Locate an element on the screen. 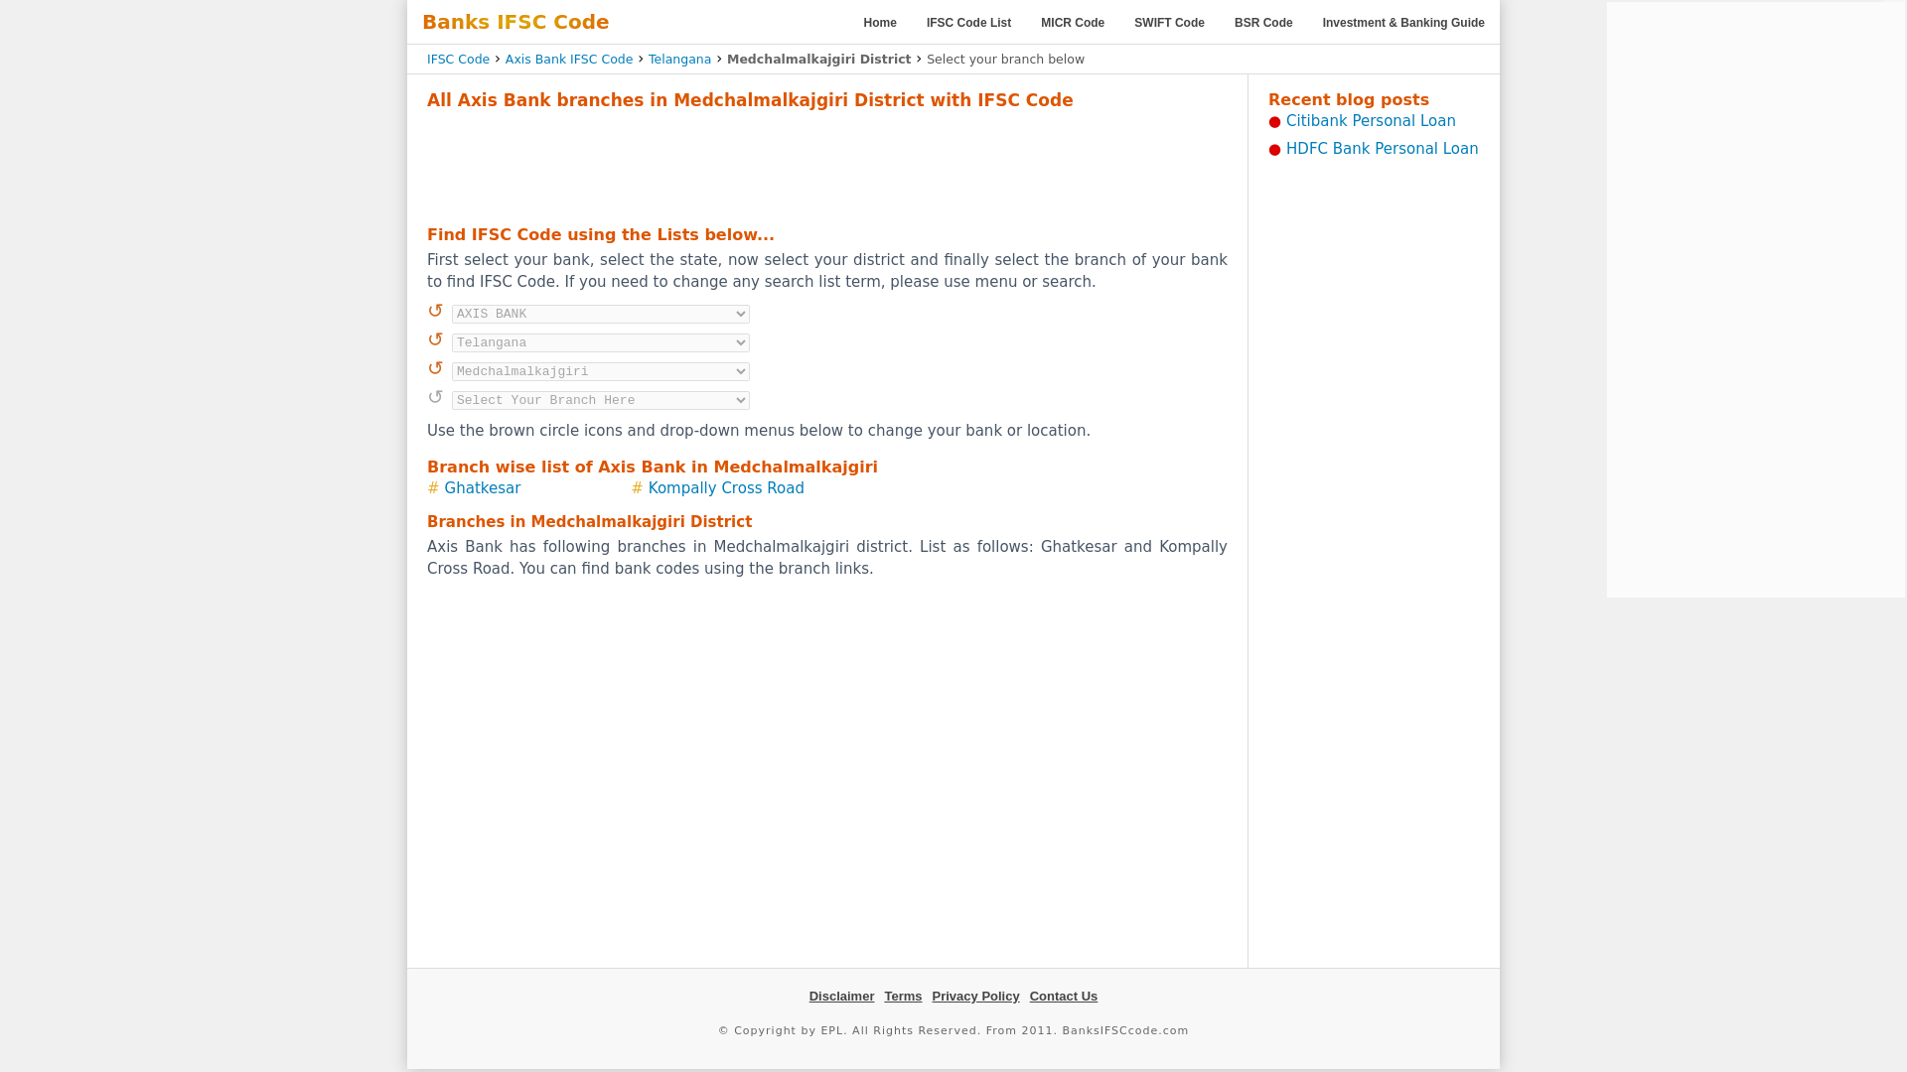 The image size is (1907, 1072). IFSC Code is located at coordinates (459, 58).